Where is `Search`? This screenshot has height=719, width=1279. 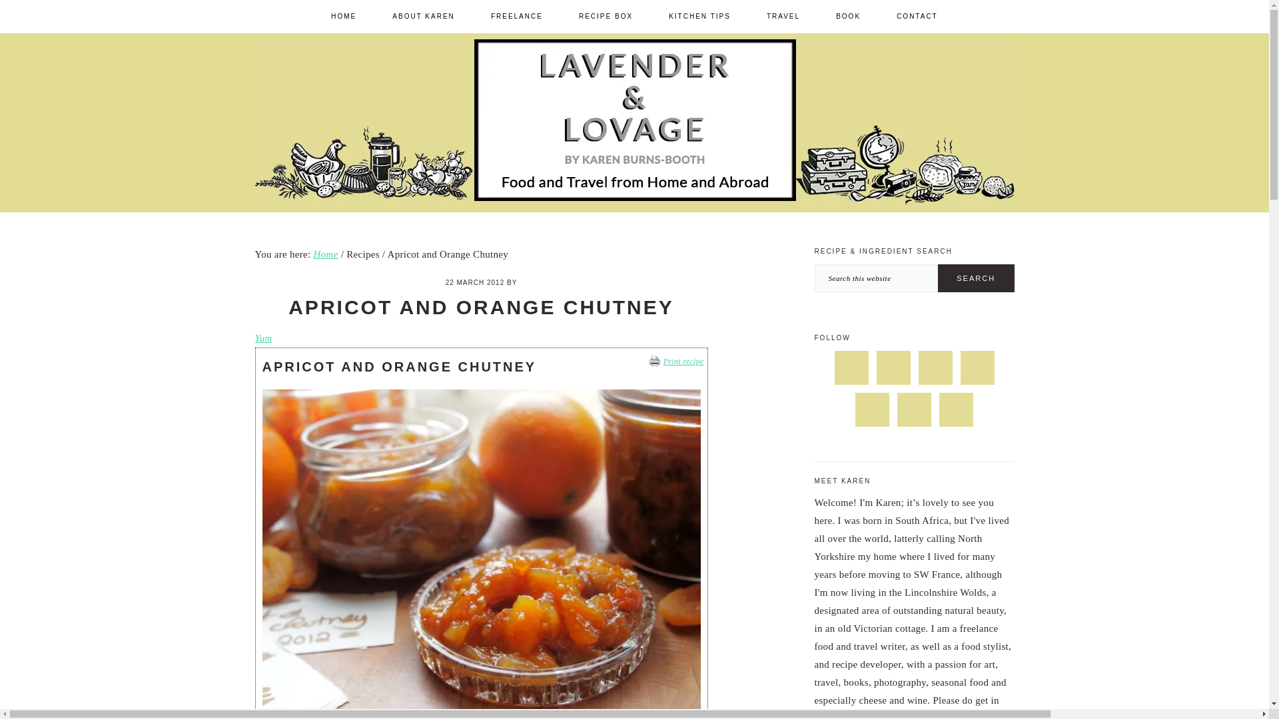 Search is located at coordinates (975, 278).